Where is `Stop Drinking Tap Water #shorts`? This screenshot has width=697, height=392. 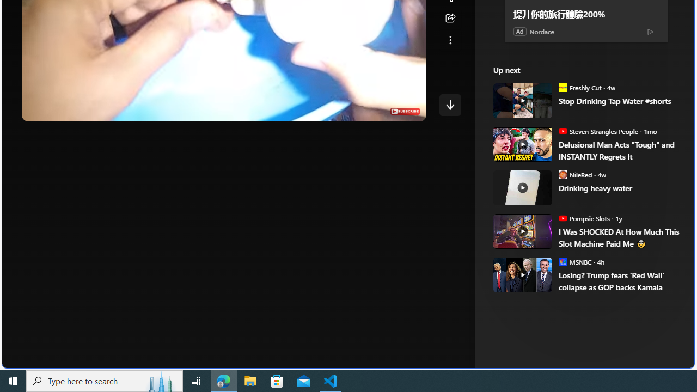
Stop Drinking Tap Water #shorts is located at coordinates (522, 100).